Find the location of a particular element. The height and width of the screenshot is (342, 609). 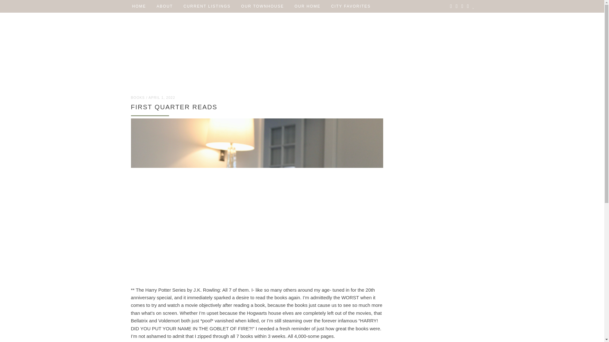

OUR TOWNHOUSE is located at coordinates (262, 6).